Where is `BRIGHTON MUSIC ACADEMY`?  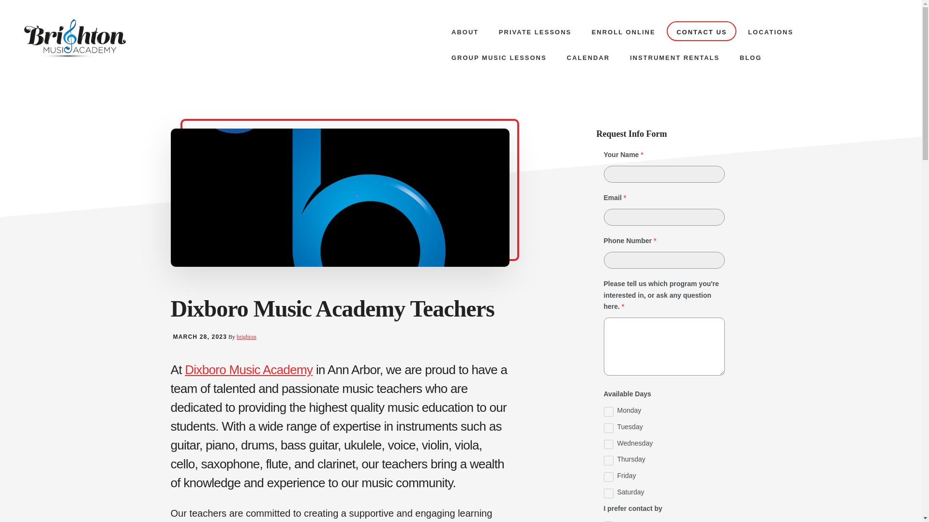 BRIGHTON MUSIC ACADEMY is located at coordinates (96, 38).